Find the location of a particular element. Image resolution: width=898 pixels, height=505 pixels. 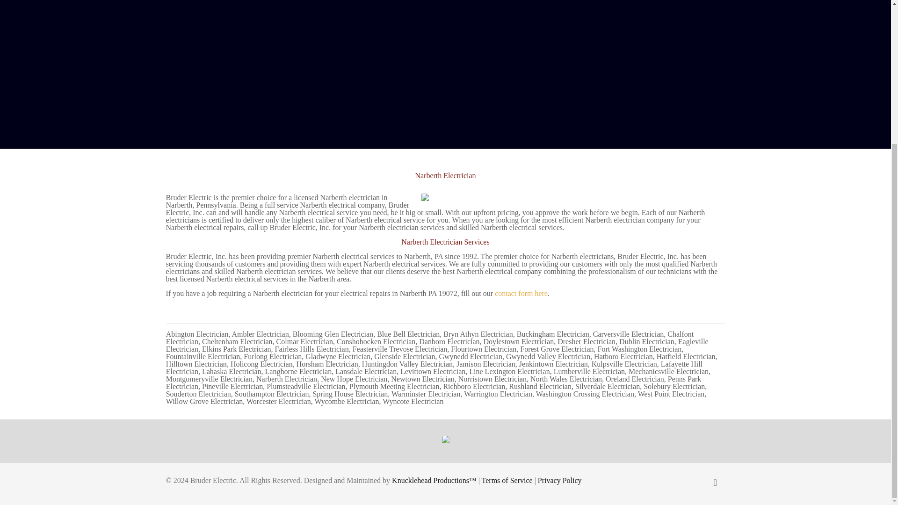

Fort Washington Electrician is located at coordinates (640, 349).